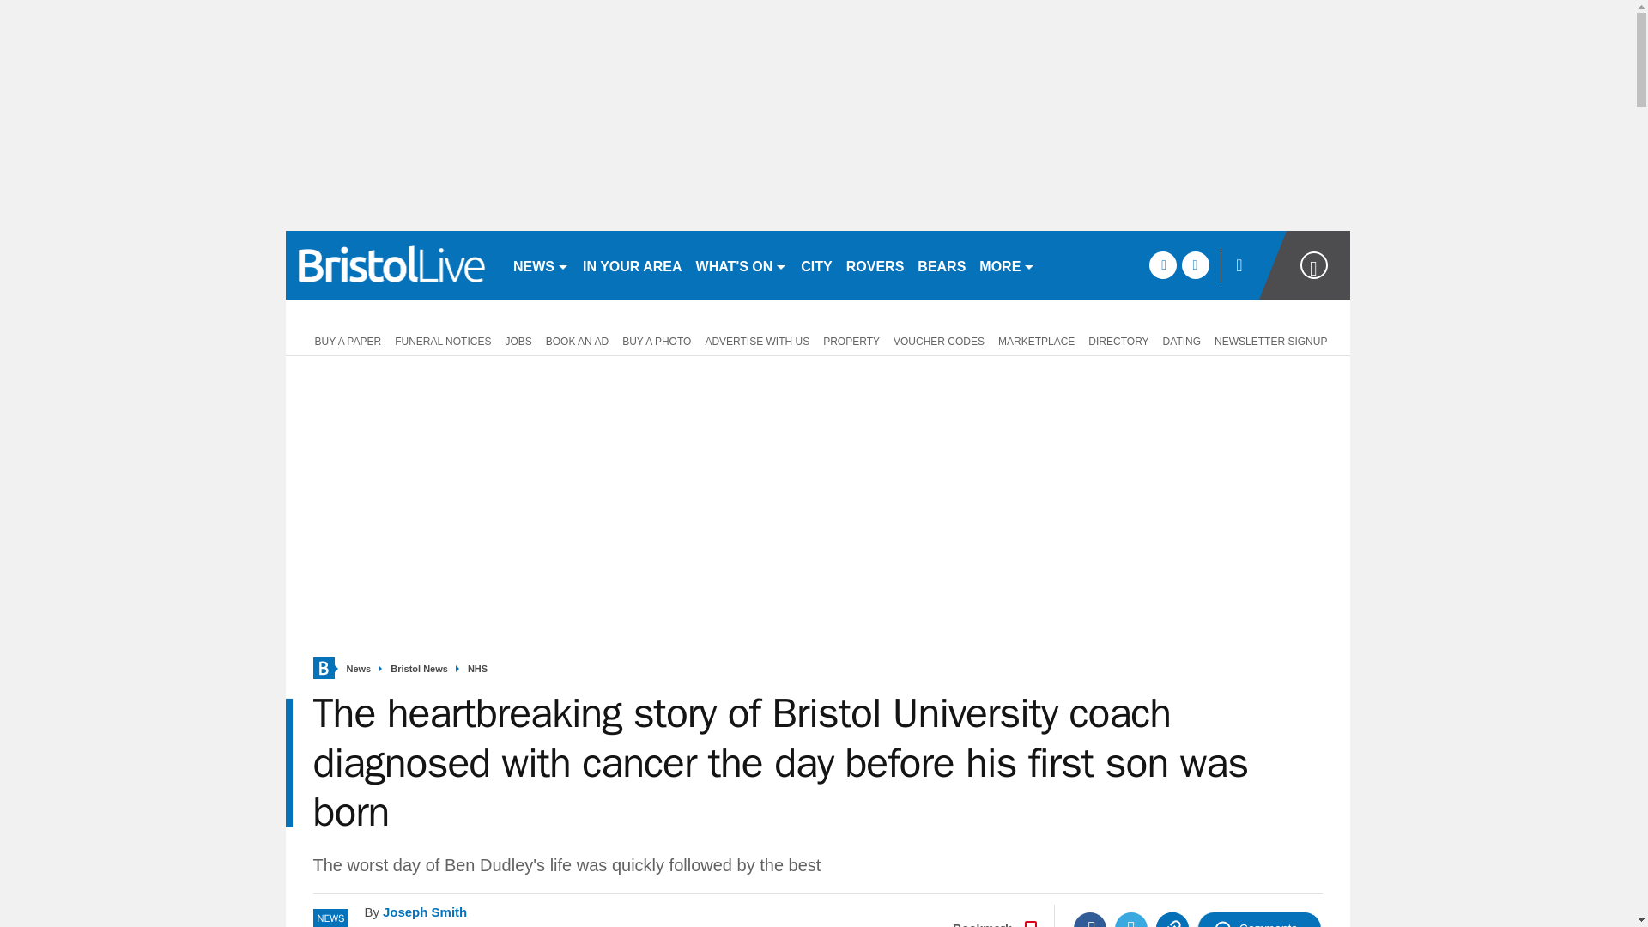  What do you see at coordinates (1162, 264) in the screenshot?
I see `facebook` at bounding box center [1162, 264].